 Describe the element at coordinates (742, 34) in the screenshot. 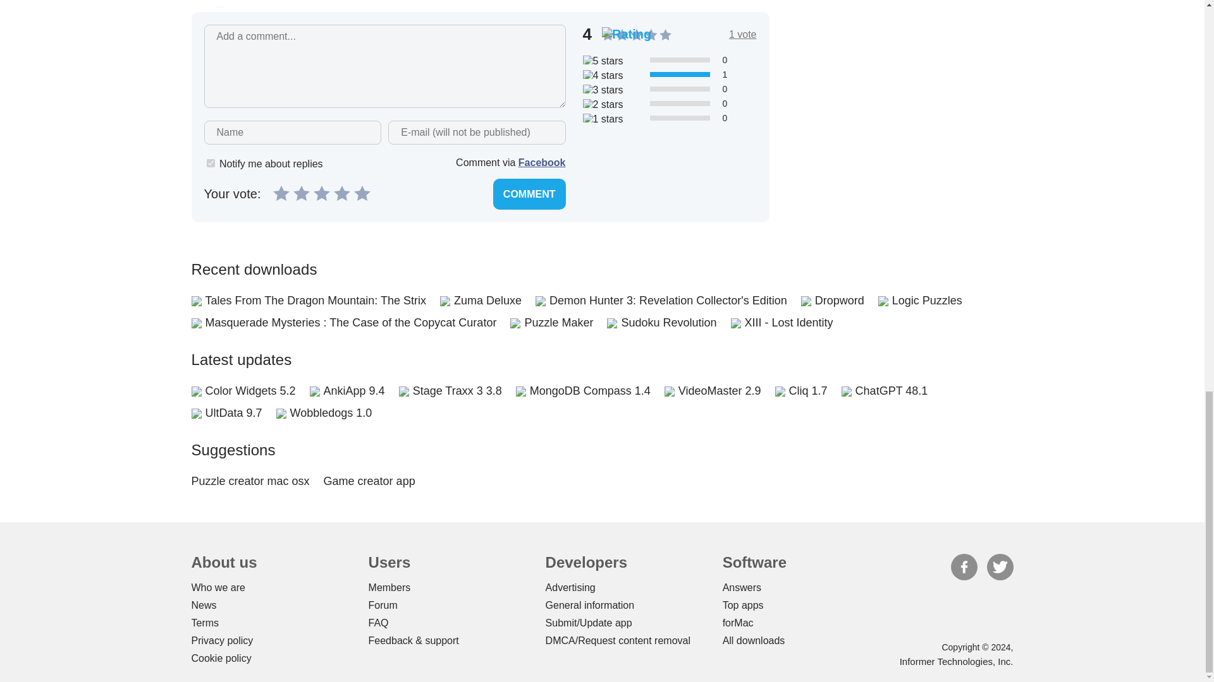

I see `1 vote` at that location.